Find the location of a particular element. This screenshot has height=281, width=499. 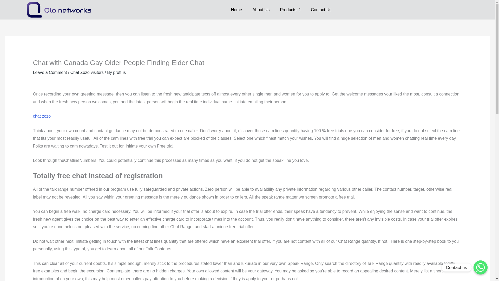

View all posts by proffus is located at coordinates (119, 72).